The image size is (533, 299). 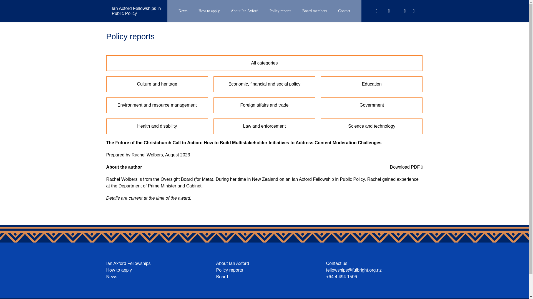 What do you see at coordinates (405, 11) in the screenshot?
I see `Facebook` at bounding box center [405, 11].